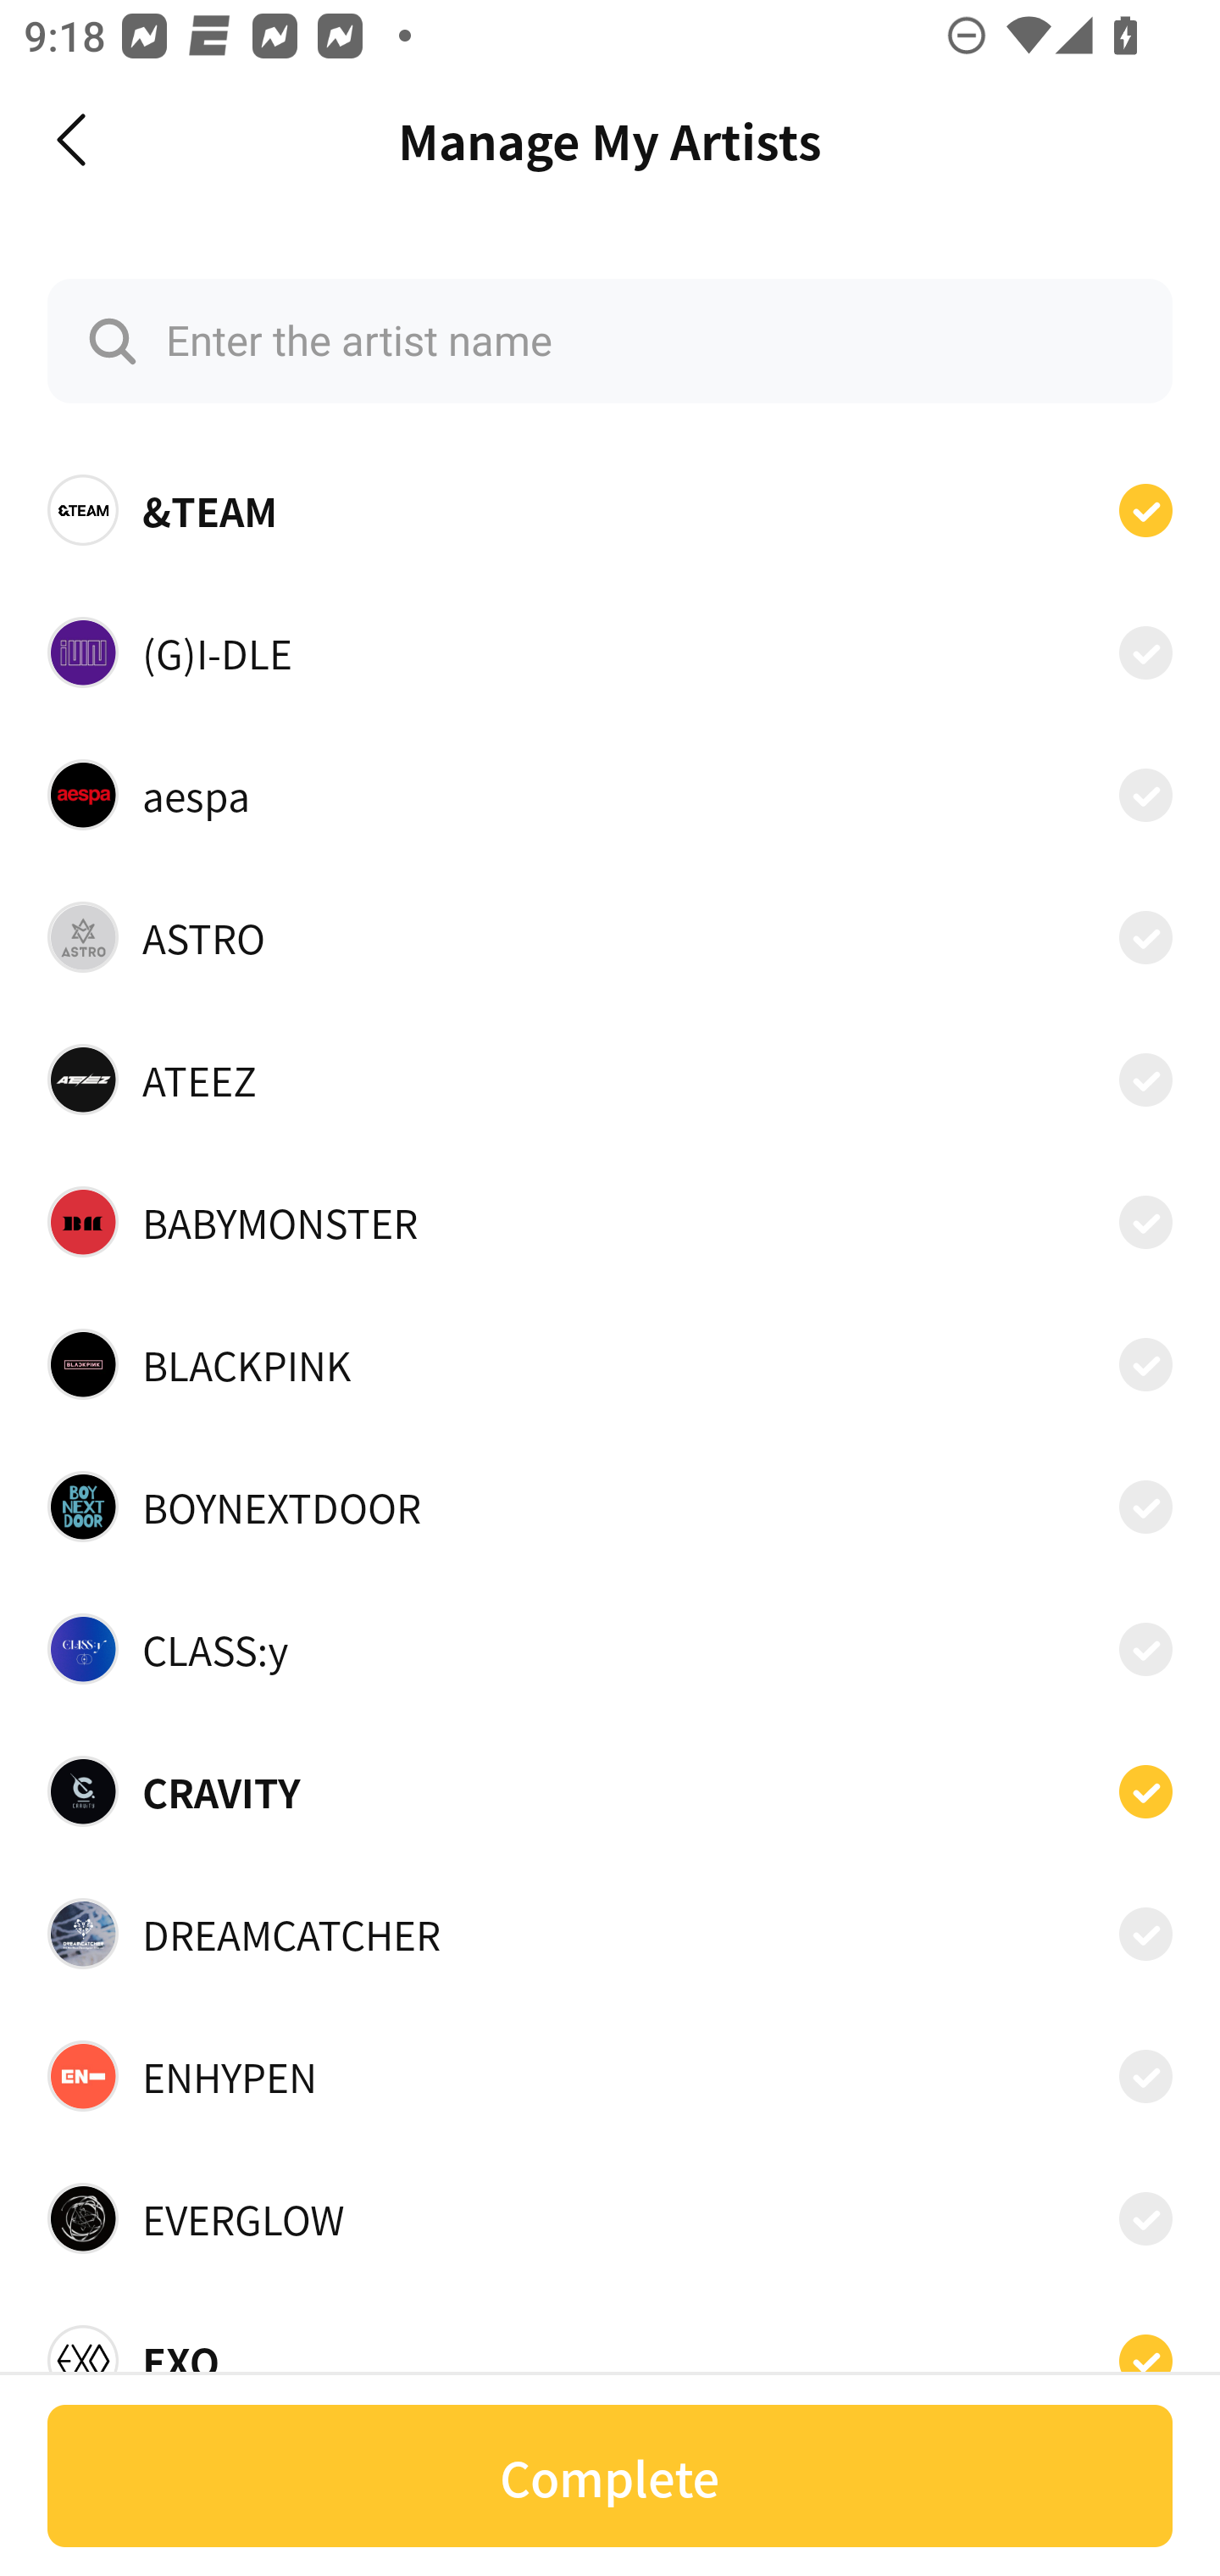 Image resolution: width=1220 pixels, height=2576 pixels. I want to click on CLASS:y, so click(610, 1649).